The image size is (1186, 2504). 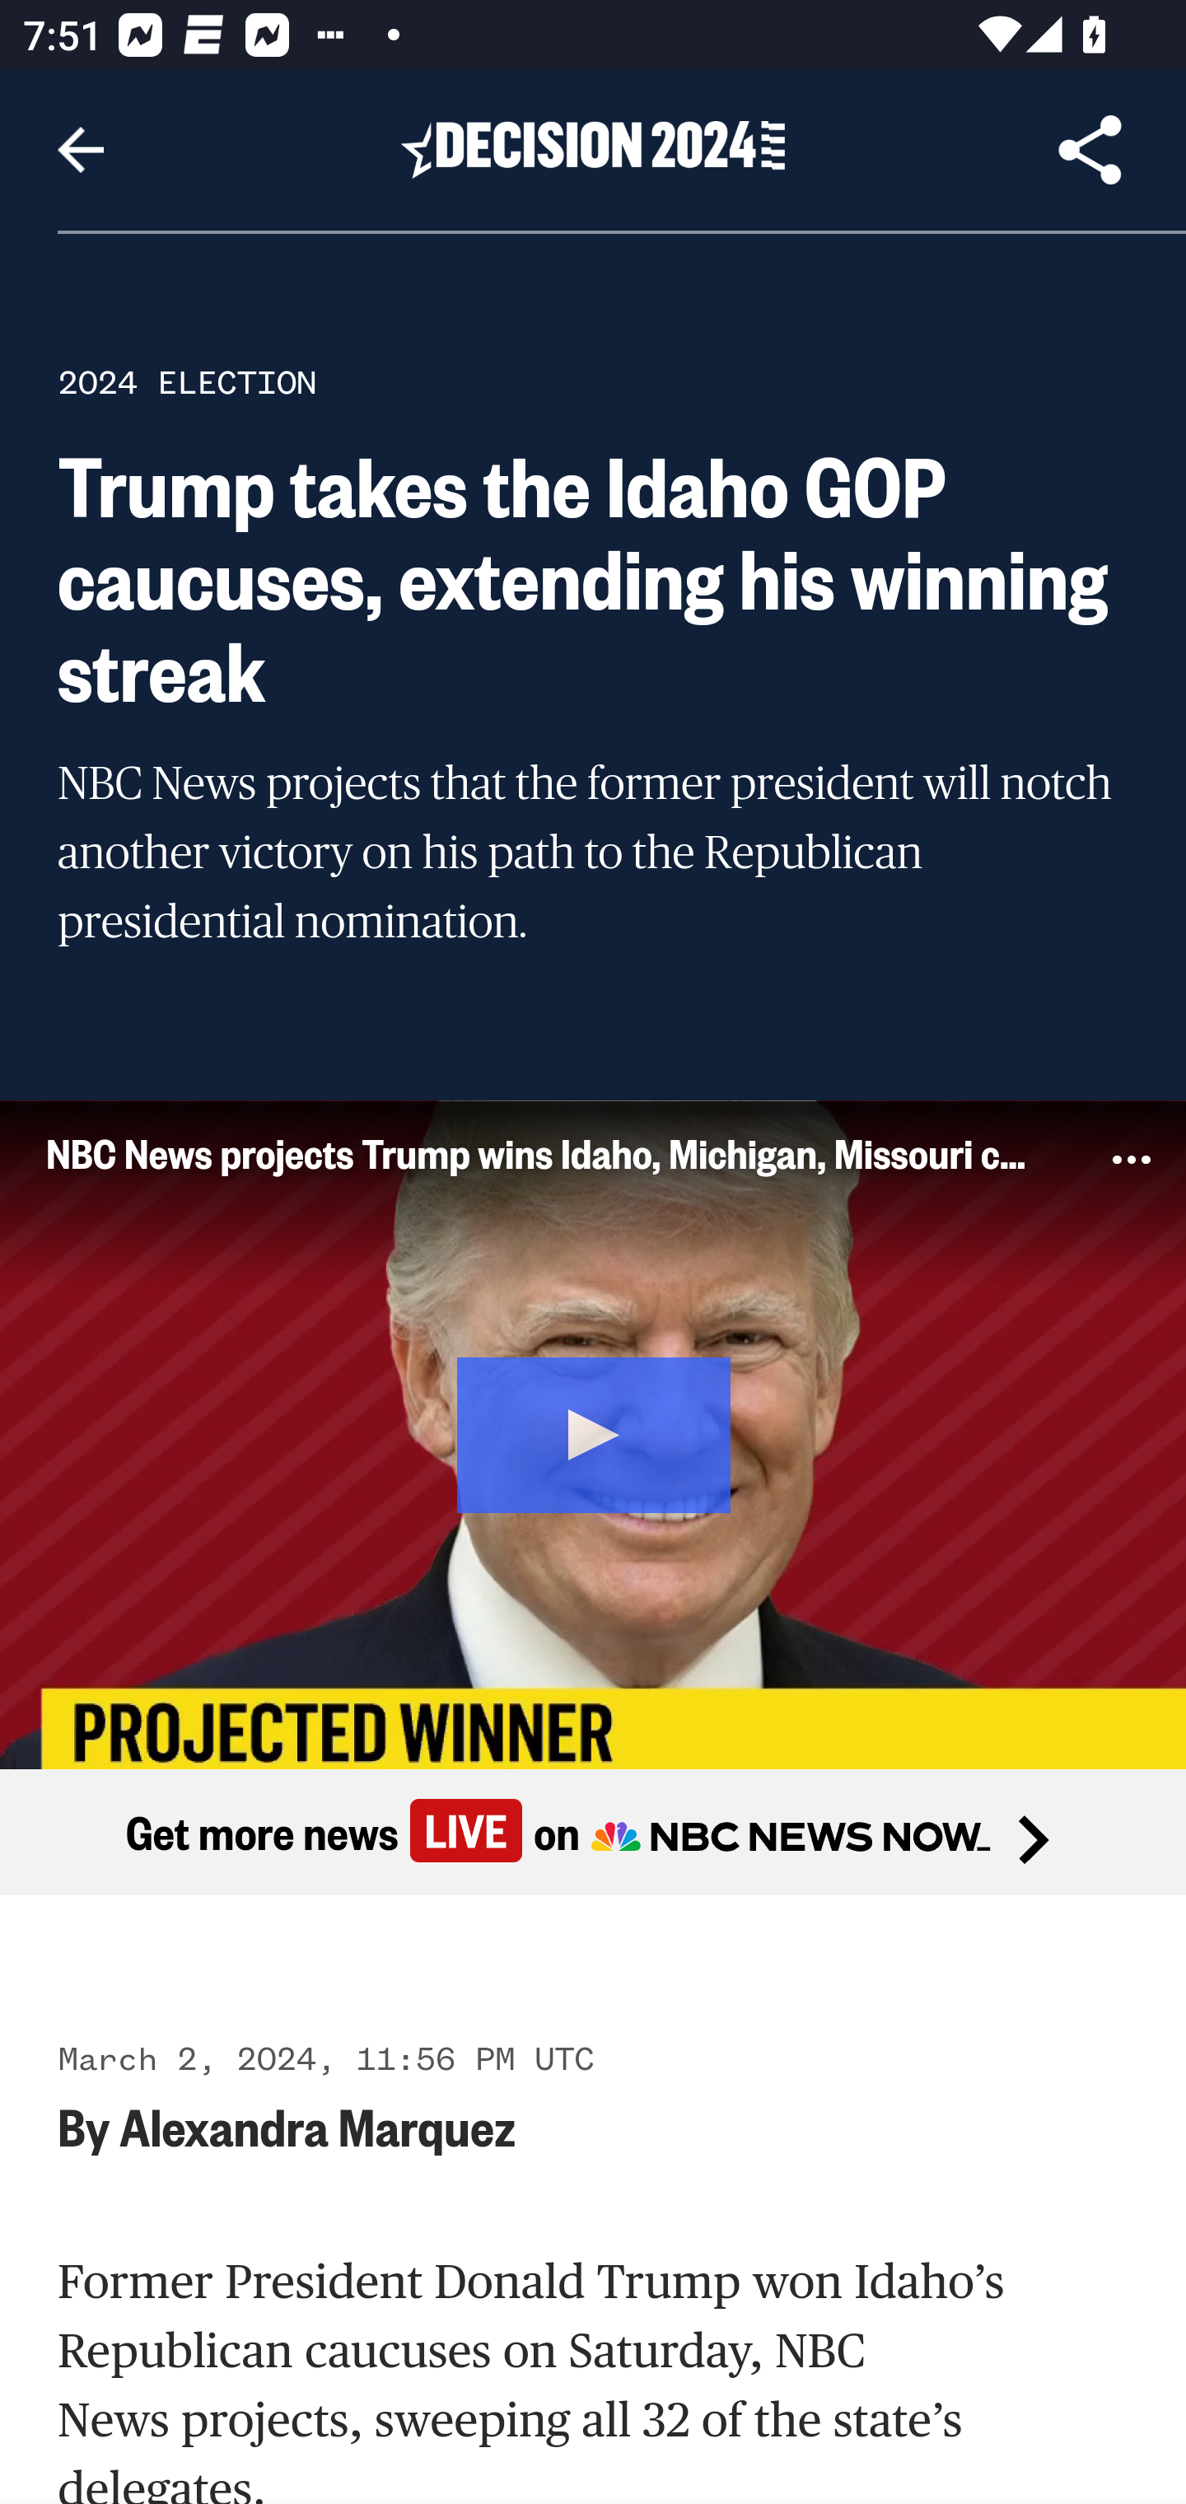 I want to click on Header, Decision 2024, so click(x=593, y=148).